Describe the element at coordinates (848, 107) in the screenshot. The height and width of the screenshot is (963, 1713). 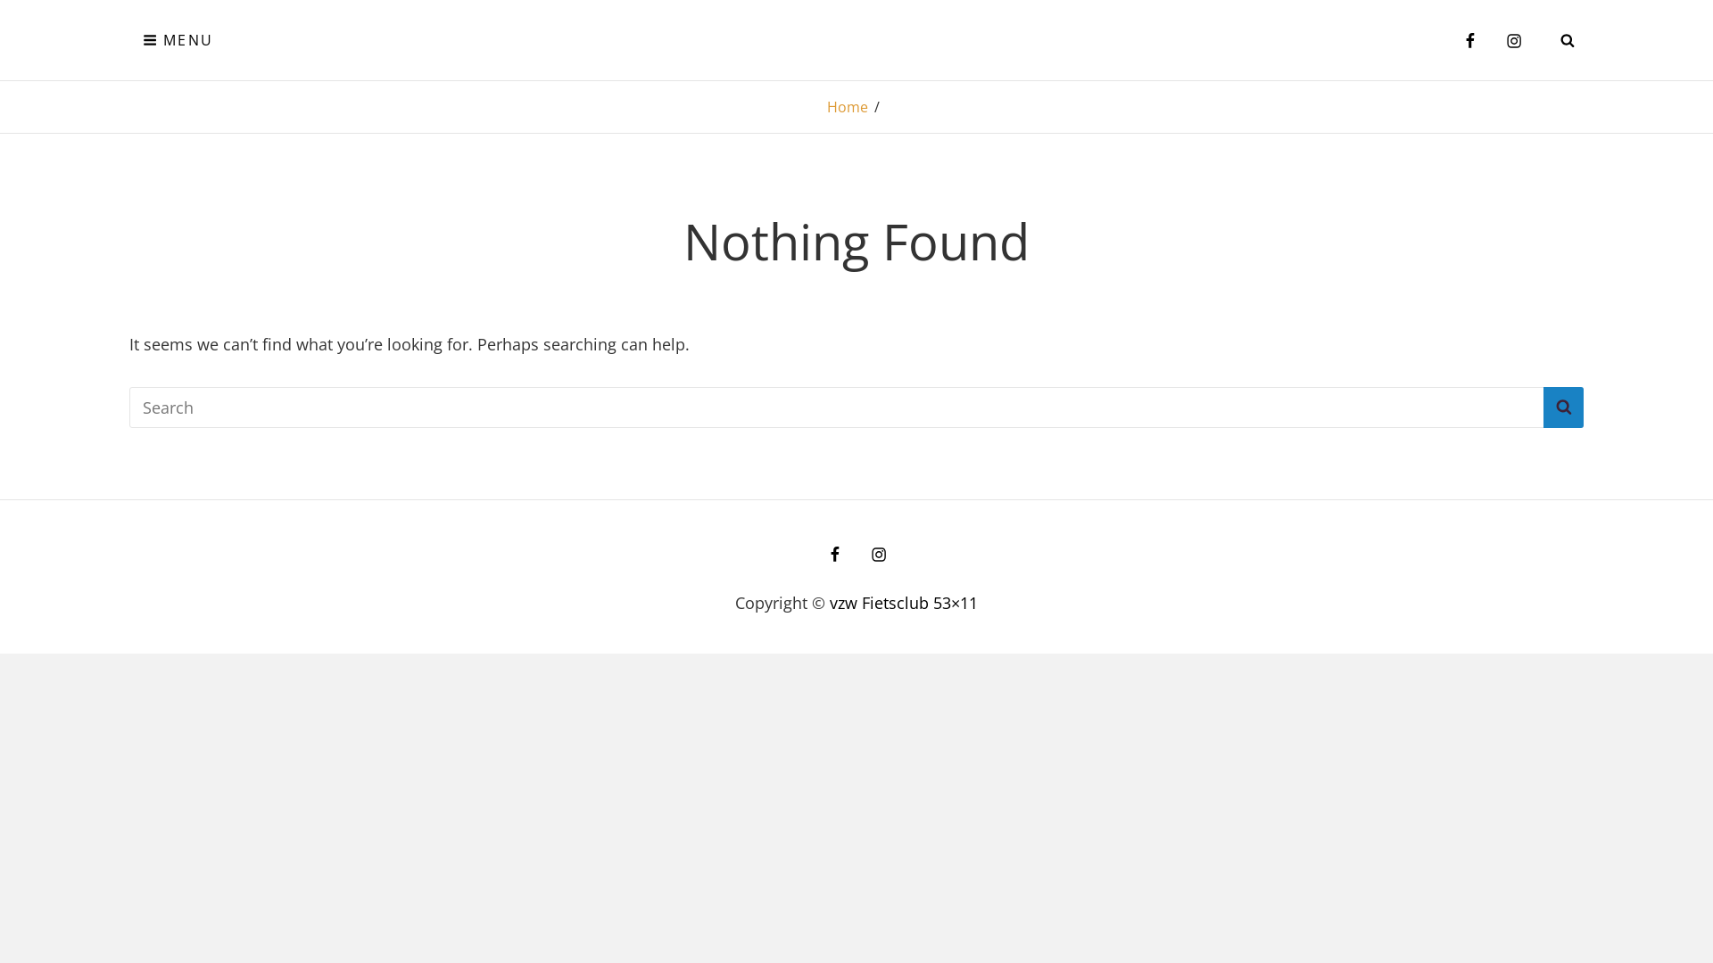
I see `Home` at that location.